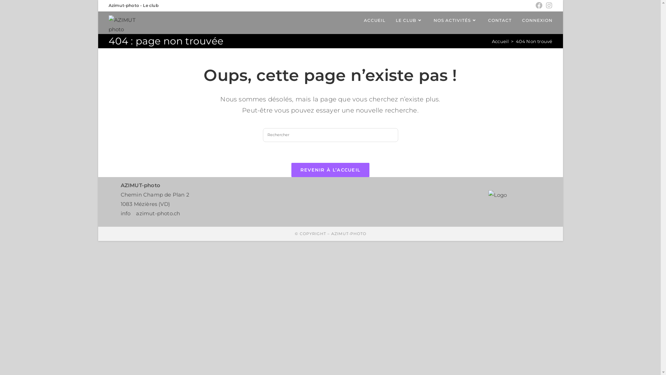  I want to click on CONNEXION, so click(537, 20).